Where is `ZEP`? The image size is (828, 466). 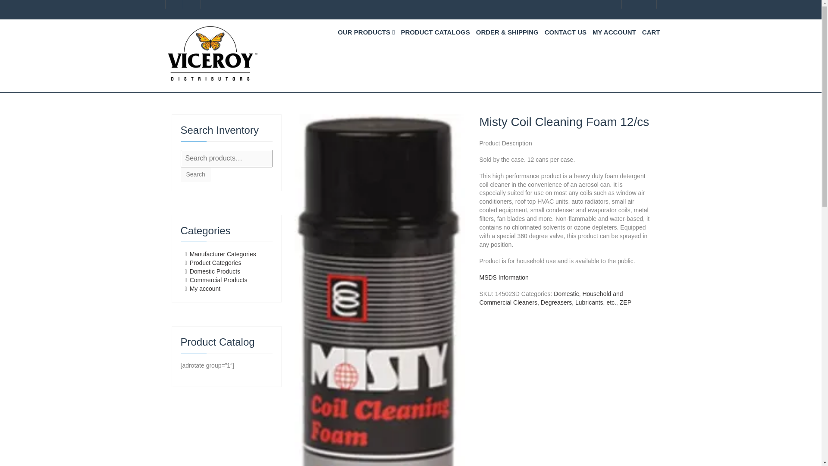
ZEP is located at coordinates (625, 302).